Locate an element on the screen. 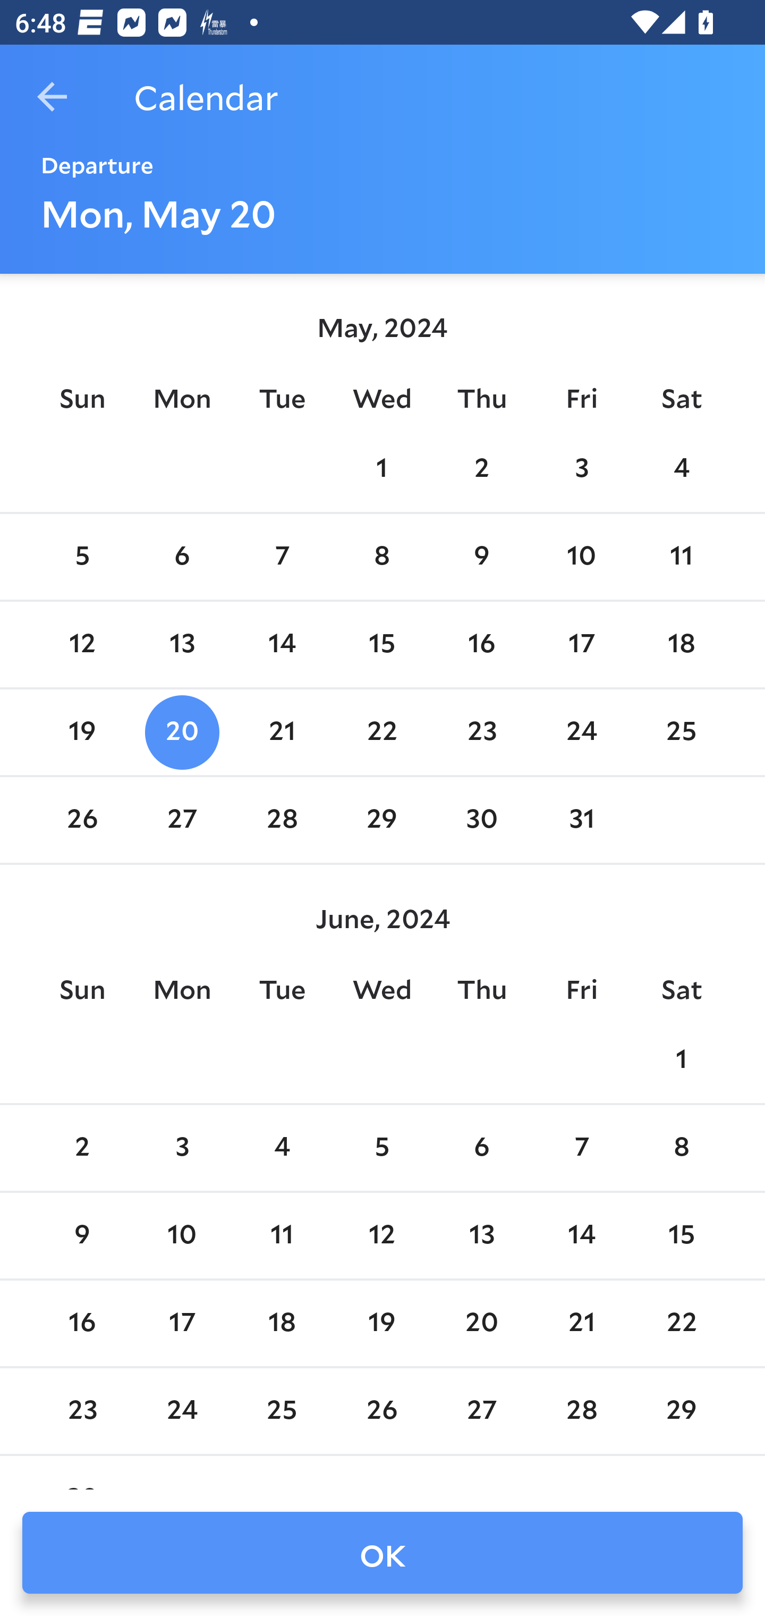 The width and height of the screenshot is (765, 1616). 24 is located at coordinates (581, 732).